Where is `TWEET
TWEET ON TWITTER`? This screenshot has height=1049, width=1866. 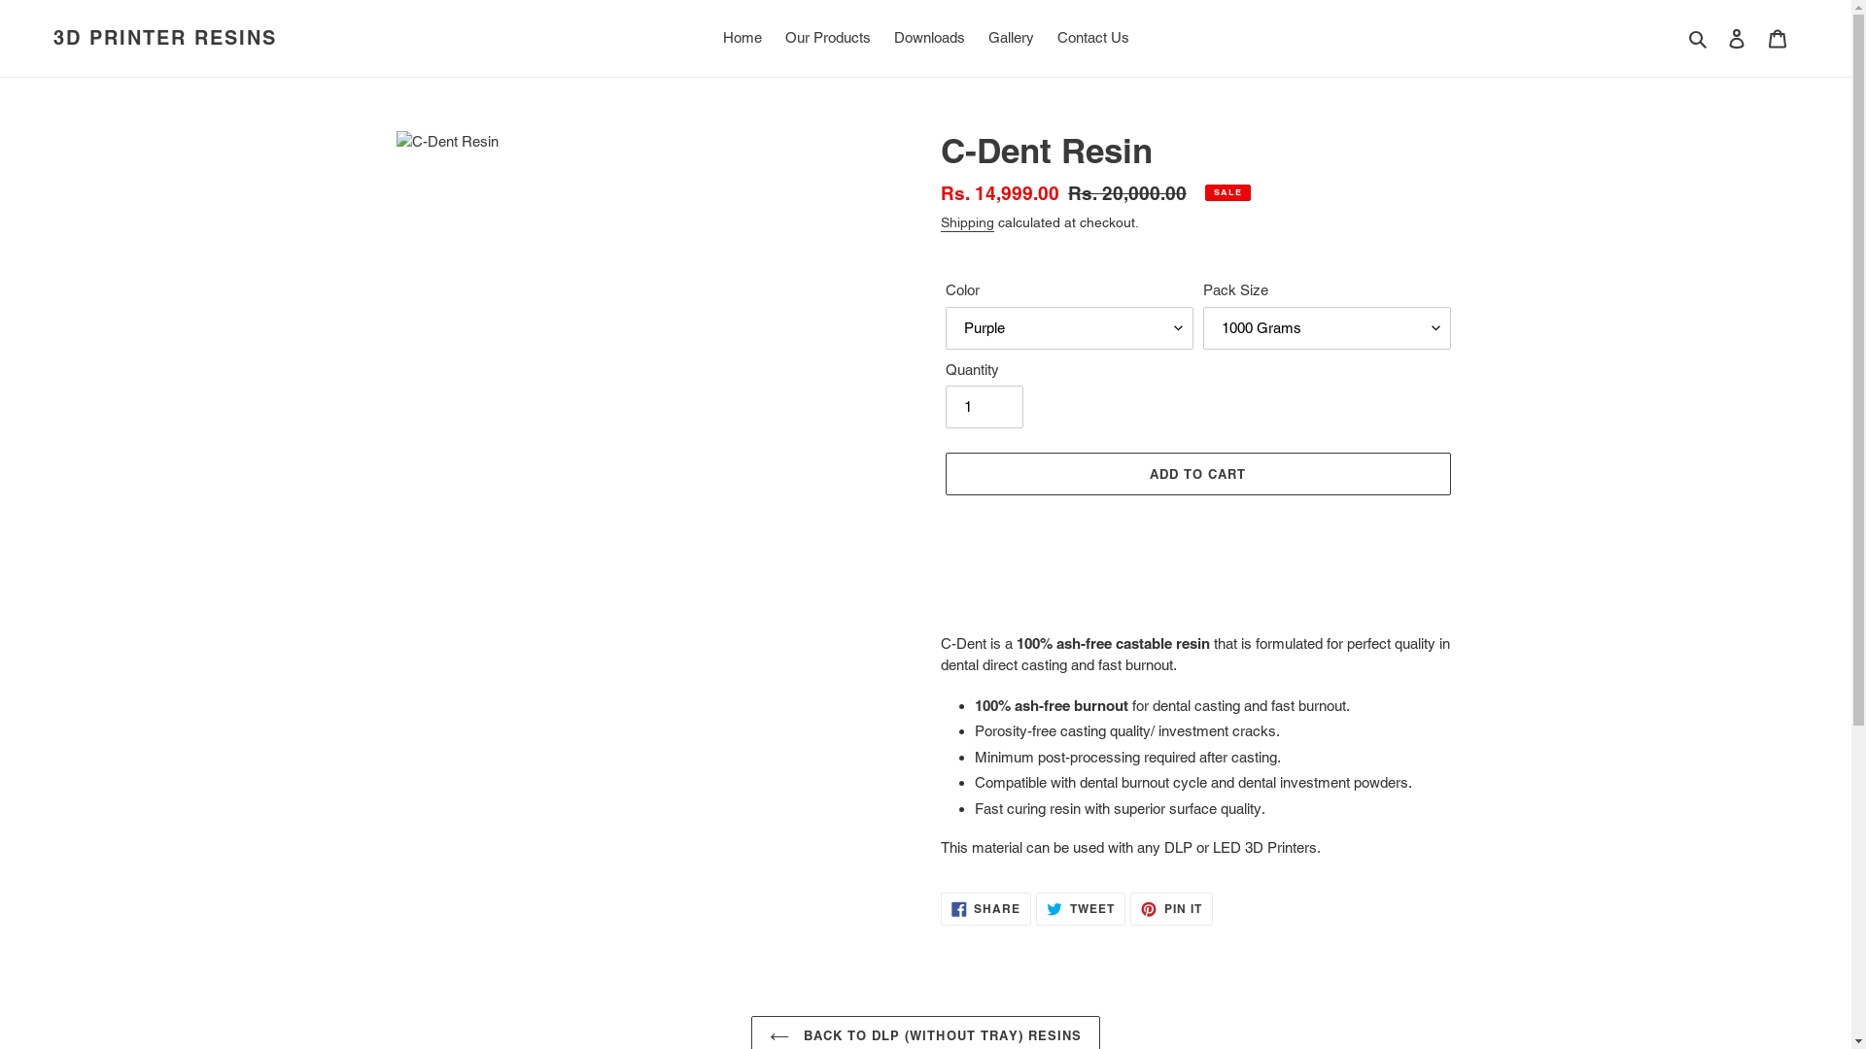
TWEET
TWEET ON TWITTER is located at coordinates (1081, 909).